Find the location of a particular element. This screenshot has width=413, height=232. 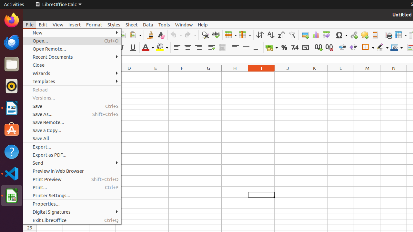

Add Decimal Place is located at coordinates (319, 48).